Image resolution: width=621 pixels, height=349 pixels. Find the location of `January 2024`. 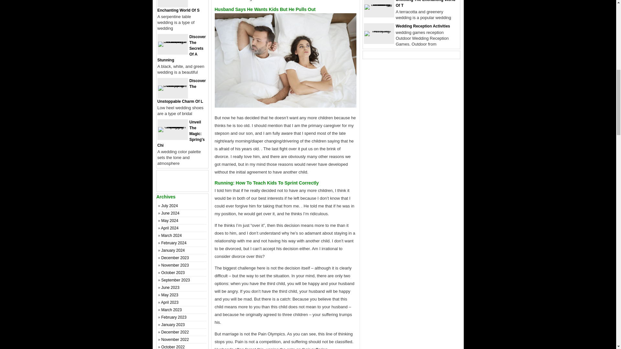

January 2024 is located at coordinates (173, 250).